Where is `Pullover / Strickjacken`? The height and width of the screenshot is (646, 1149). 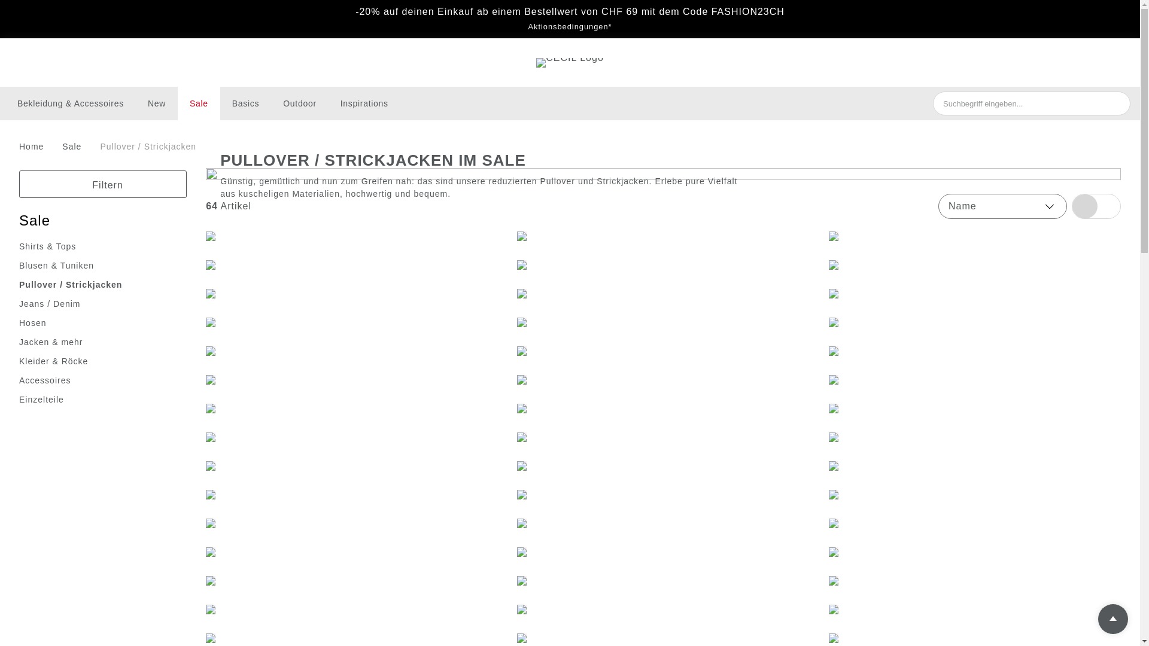 Pullover / Strickjacken is located at coordinates (148, 147).